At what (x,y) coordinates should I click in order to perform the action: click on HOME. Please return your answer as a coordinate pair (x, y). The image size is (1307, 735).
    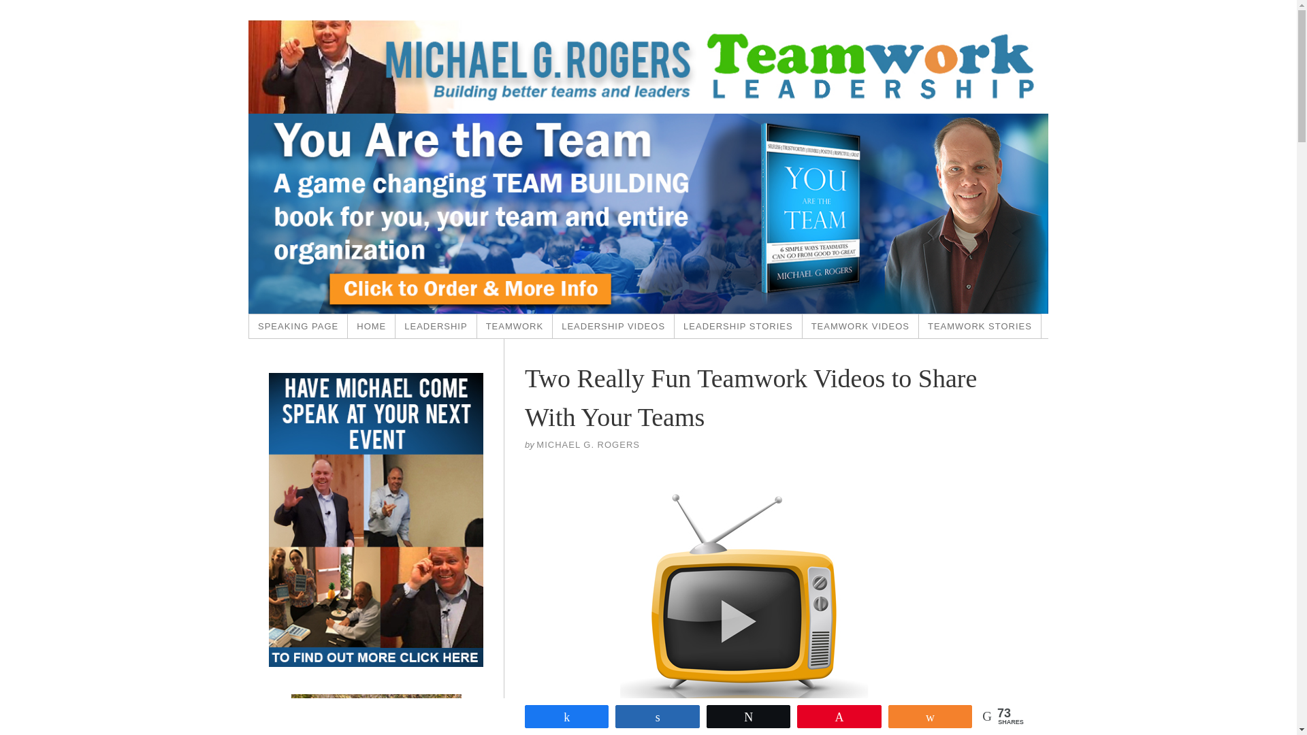
    Looking at the image, I should click on (372, 326).